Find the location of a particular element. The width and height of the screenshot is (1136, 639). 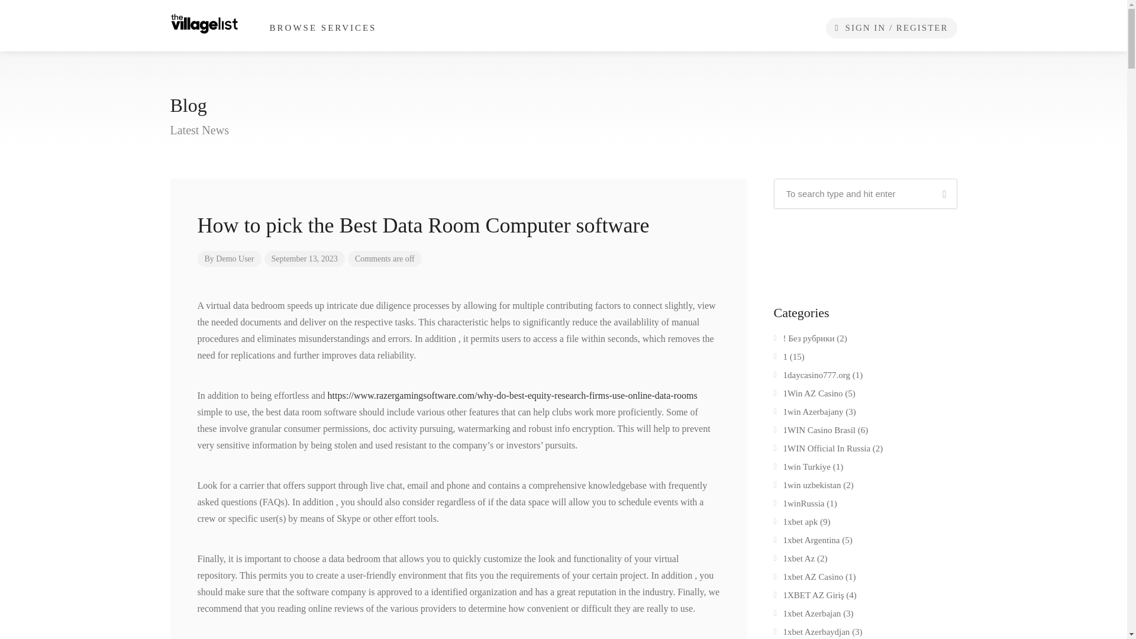

1xbet apk is located at coordinates (795, 524).